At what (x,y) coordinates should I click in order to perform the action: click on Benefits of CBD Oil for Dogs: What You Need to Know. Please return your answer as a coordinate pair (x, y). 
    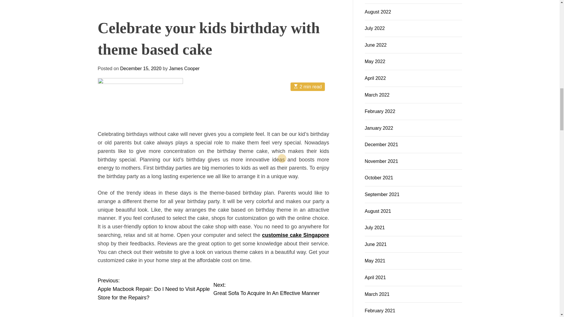
    Looking at the image, I should click on (131, 43).